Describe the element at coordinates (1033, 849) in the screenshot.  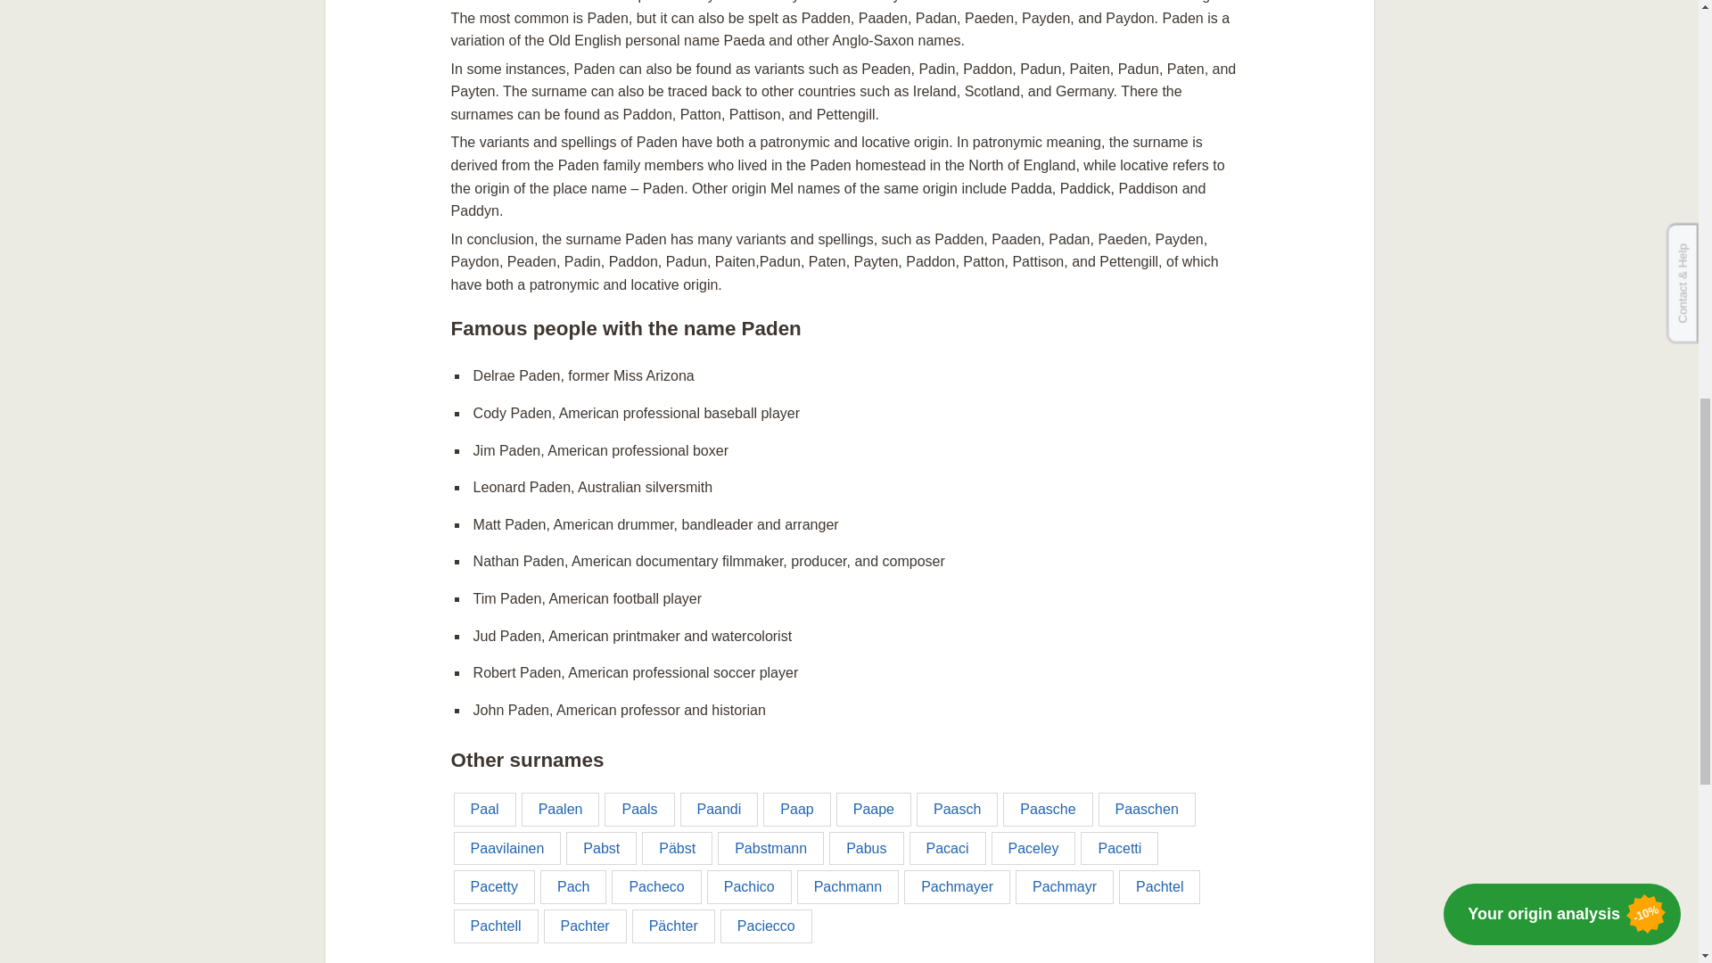
I see `Paceley` at that location.